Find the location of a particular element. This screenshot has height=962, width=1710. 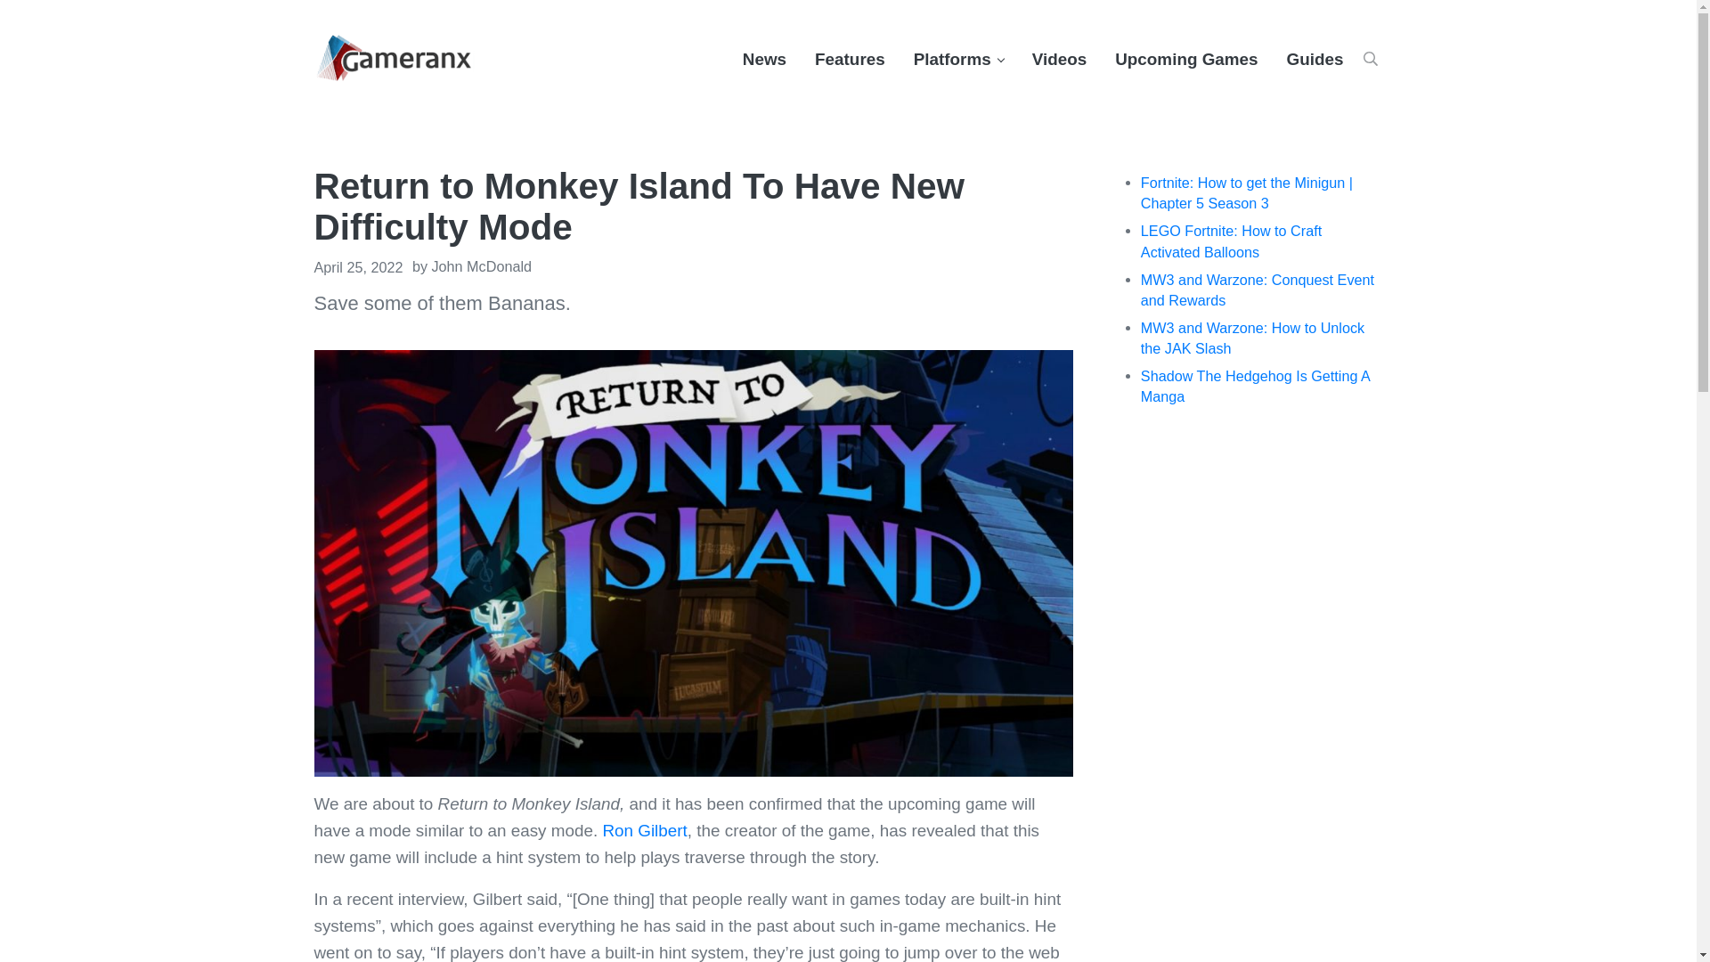

Platforms is located at coordinates (958, 59).